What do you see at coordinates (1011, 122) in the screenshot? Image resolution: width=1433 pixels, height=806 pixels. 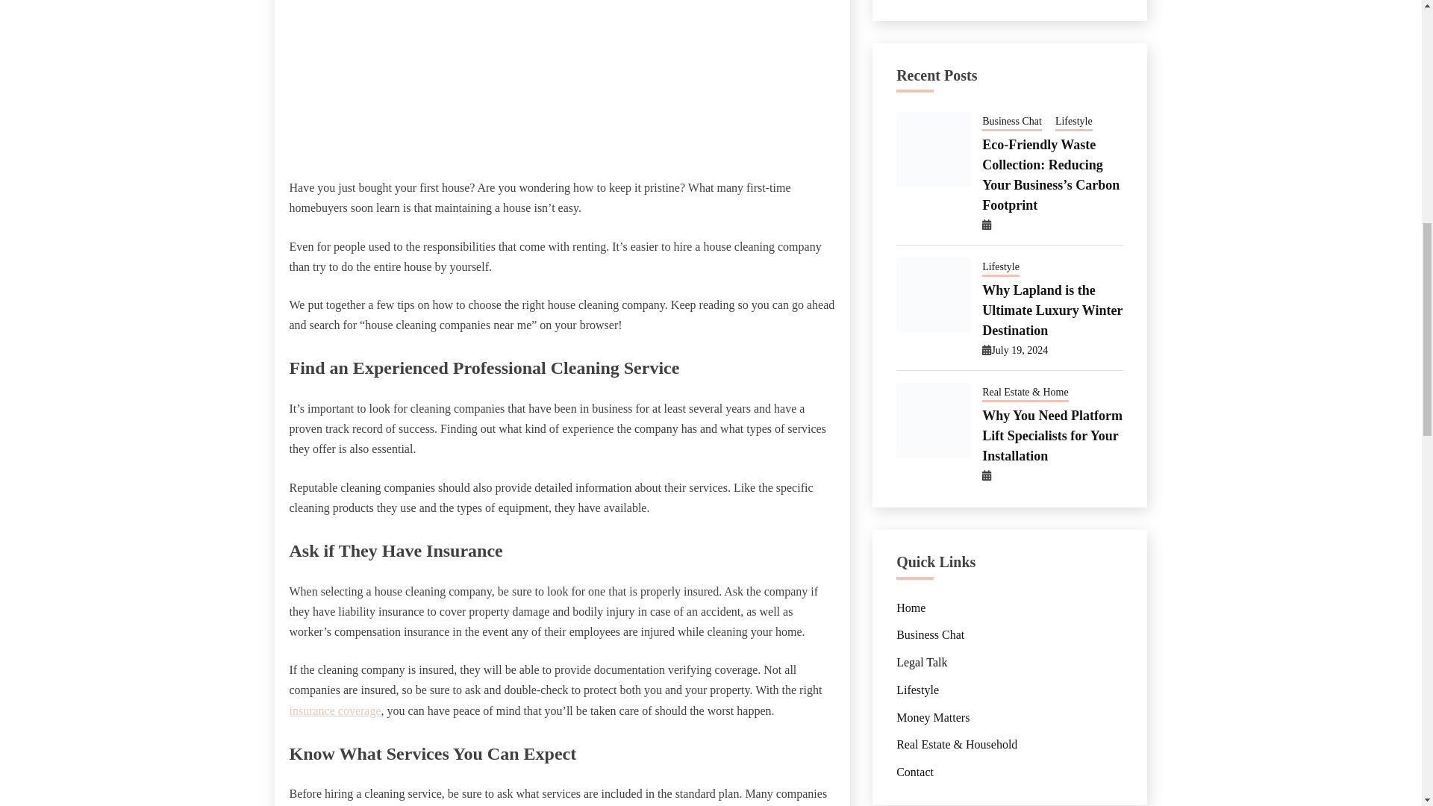 I see `Business Chat` at bounding box center [1011, 122].